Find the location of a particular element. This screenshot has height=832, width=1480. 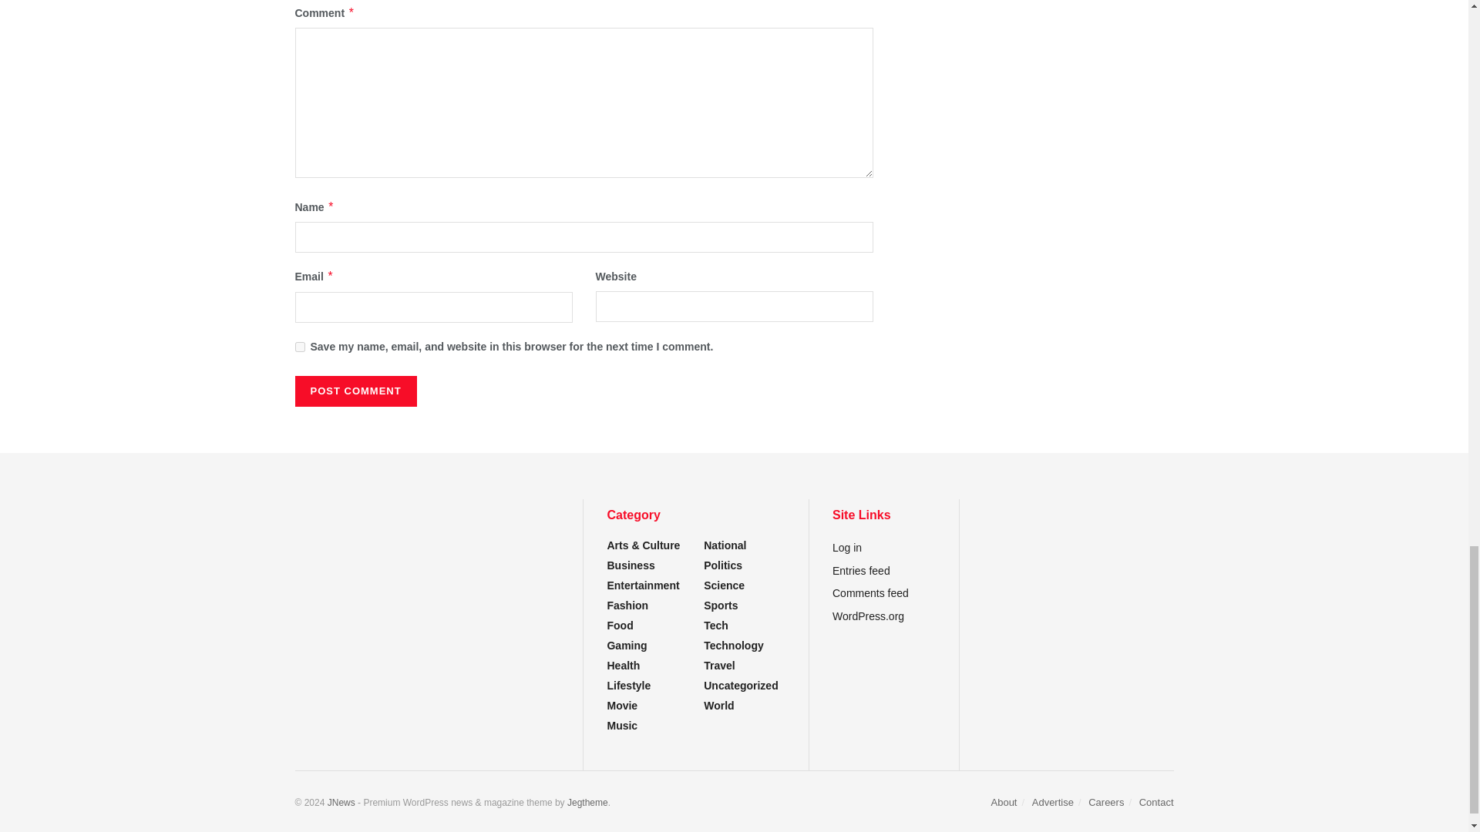

Jegtheme is located at coordinates (587, 802).